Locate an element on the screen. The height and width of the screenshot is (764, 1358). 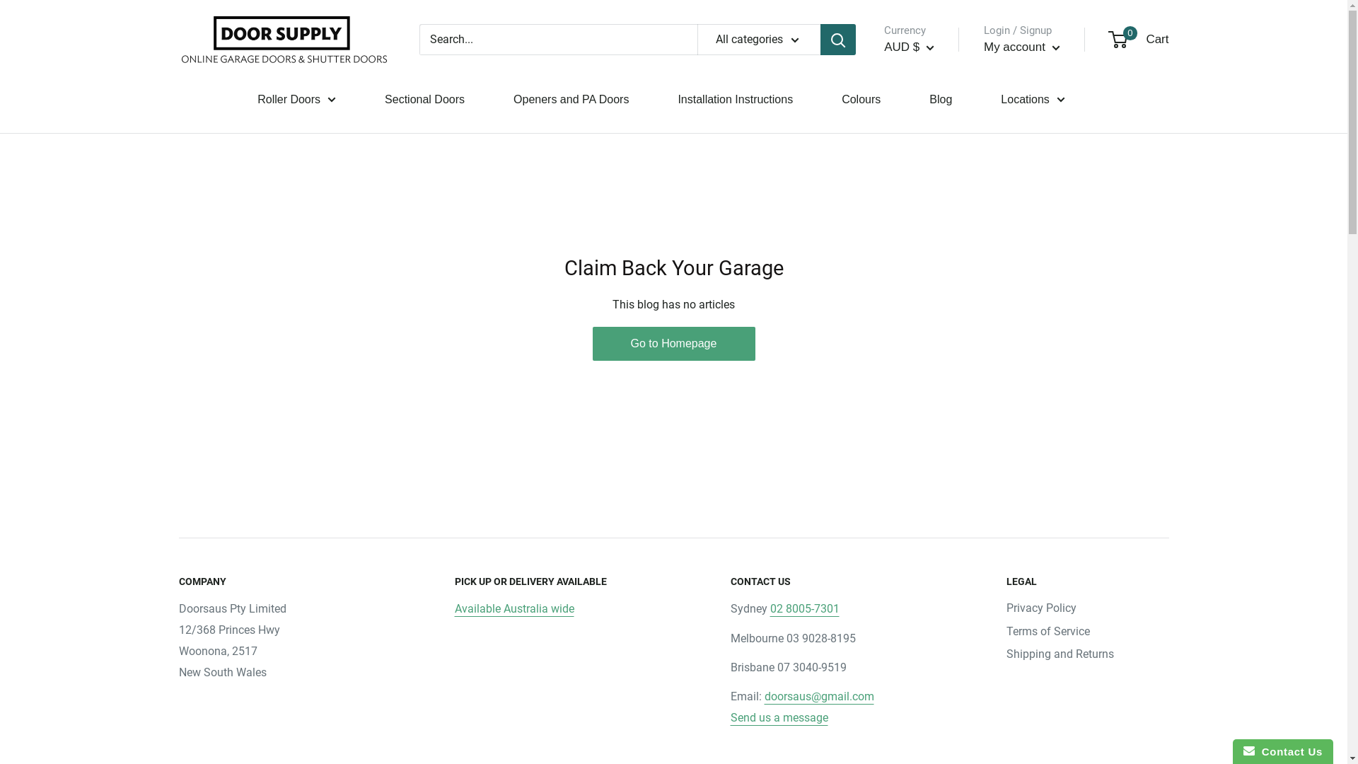
AMD is located at coordinates (930, 278).